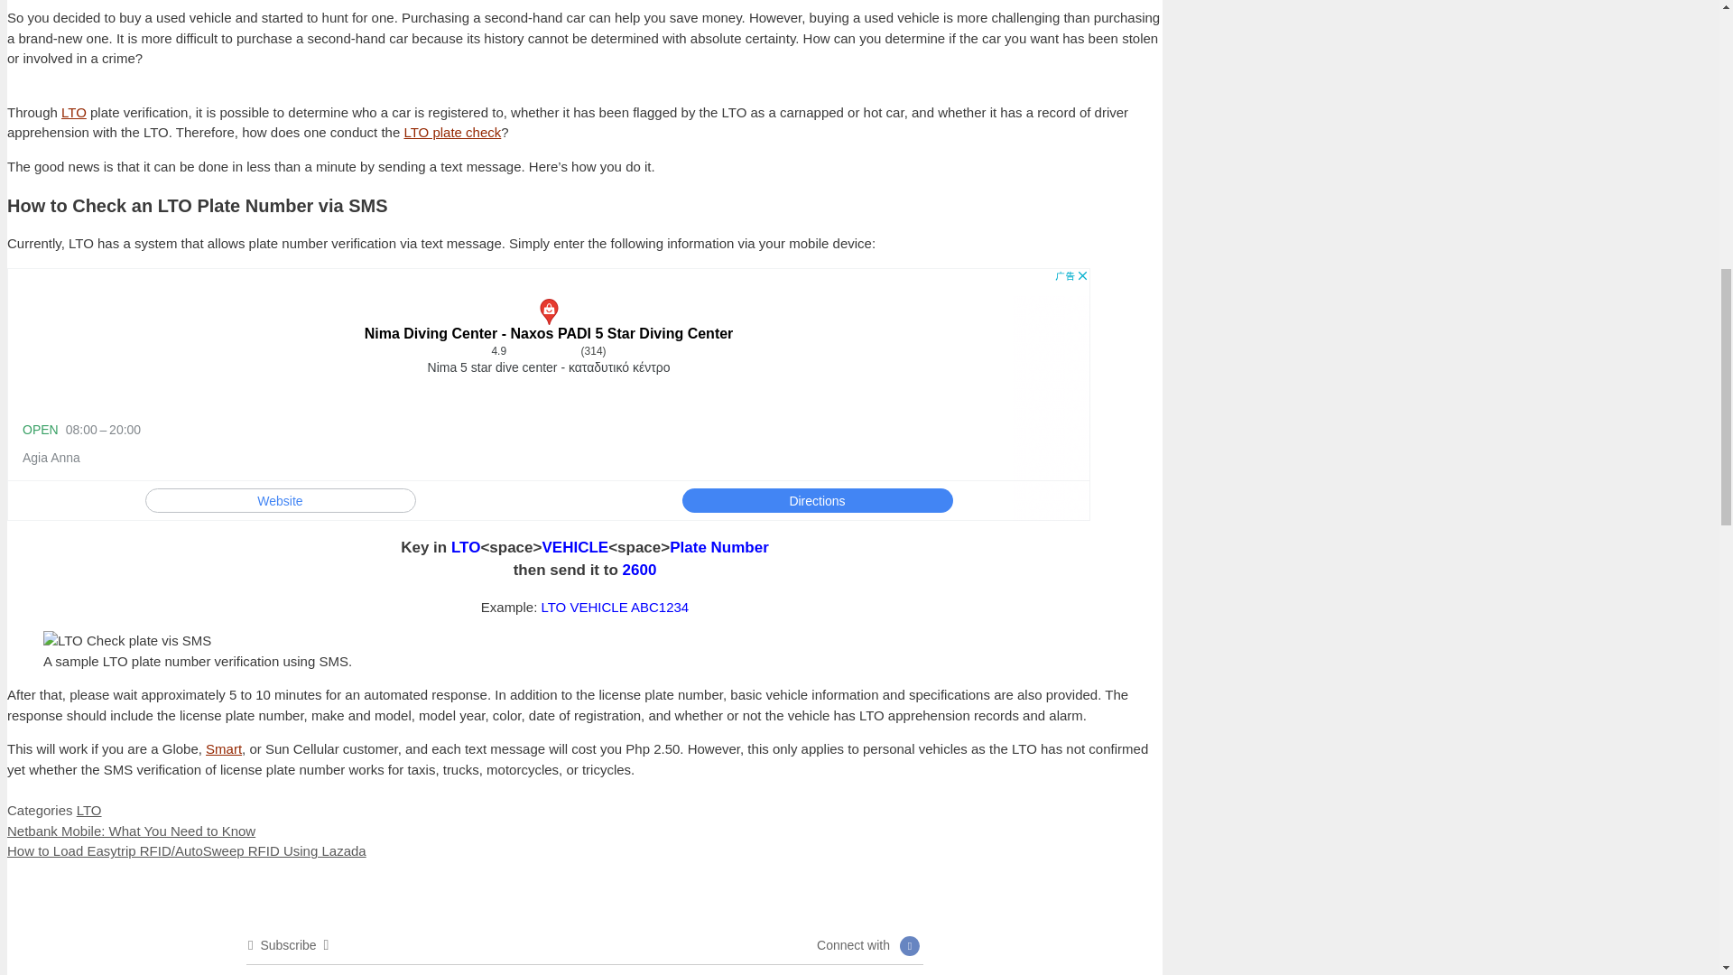 The image size is (1733, 975). I want to click on LTO, so click(74, 112).